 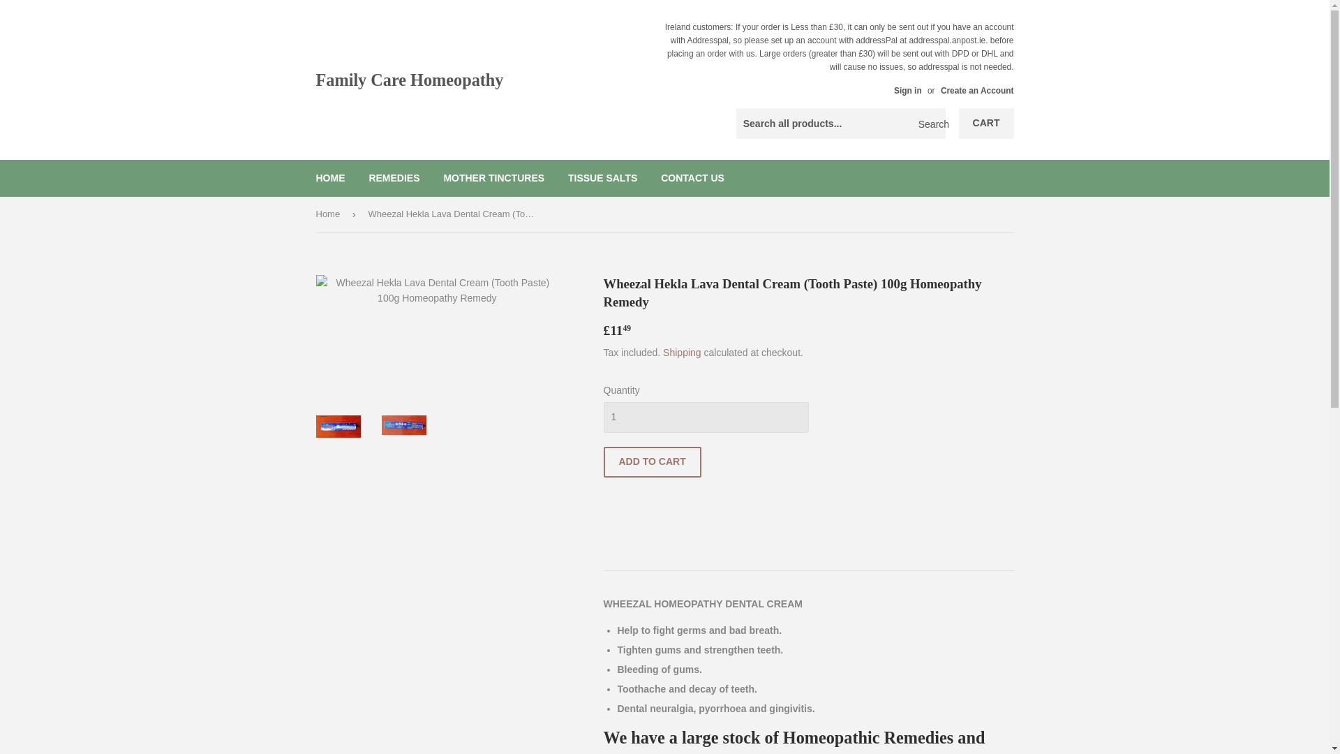 What do you see at coordinates (490, 80) in the screenshot?
I see `Family Care Homeopathy` at bounding box center [490, 80].